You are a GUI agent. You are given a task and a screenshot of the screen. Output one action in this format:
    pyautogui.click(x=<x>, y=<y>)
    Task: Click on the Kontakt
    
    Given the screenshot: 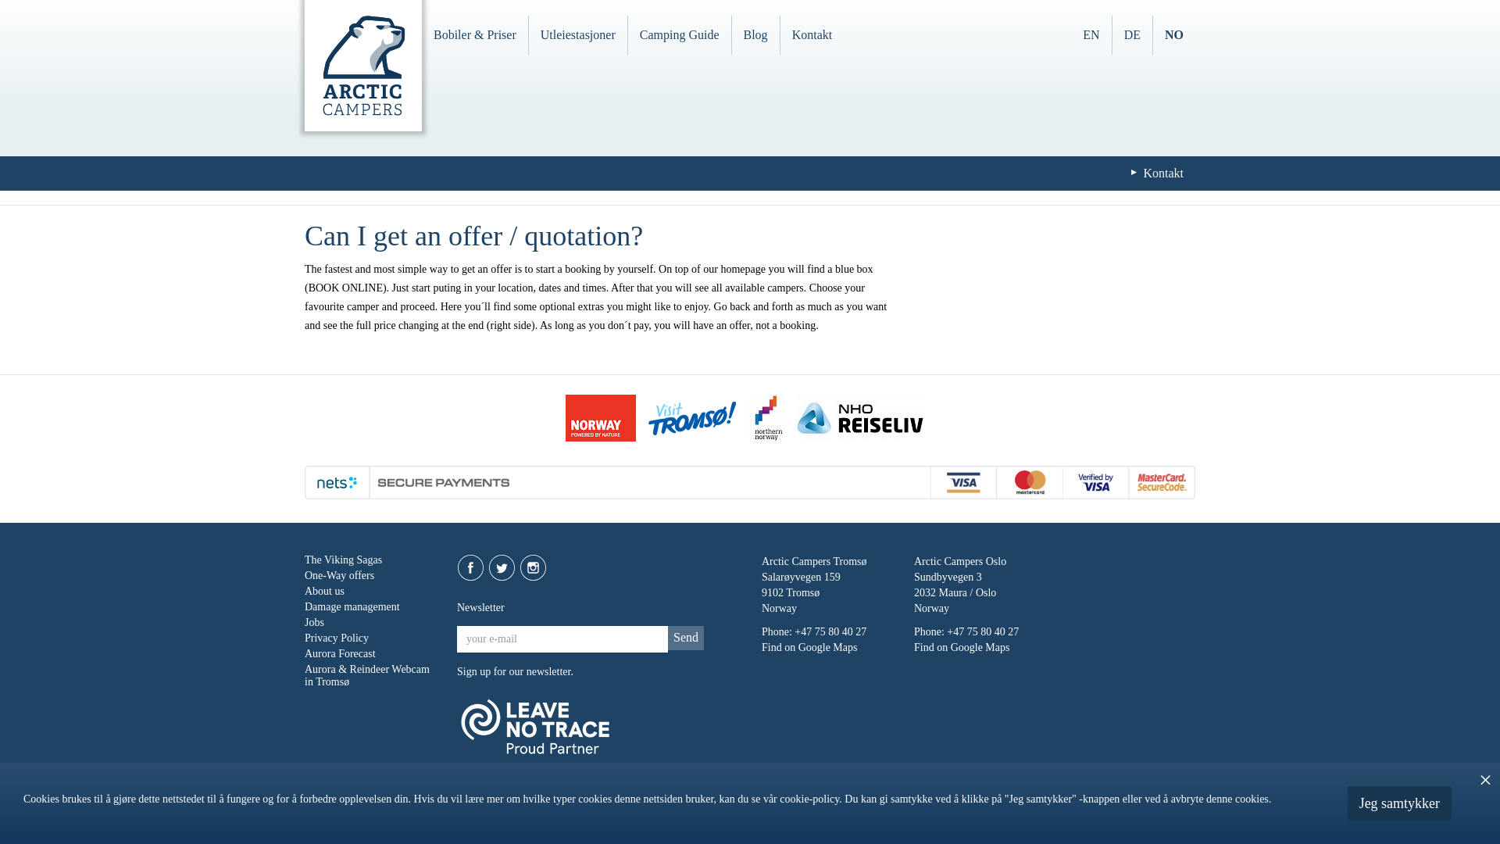 What is the action you would take?
    pyautogui.click(x=1162, y=173)
    